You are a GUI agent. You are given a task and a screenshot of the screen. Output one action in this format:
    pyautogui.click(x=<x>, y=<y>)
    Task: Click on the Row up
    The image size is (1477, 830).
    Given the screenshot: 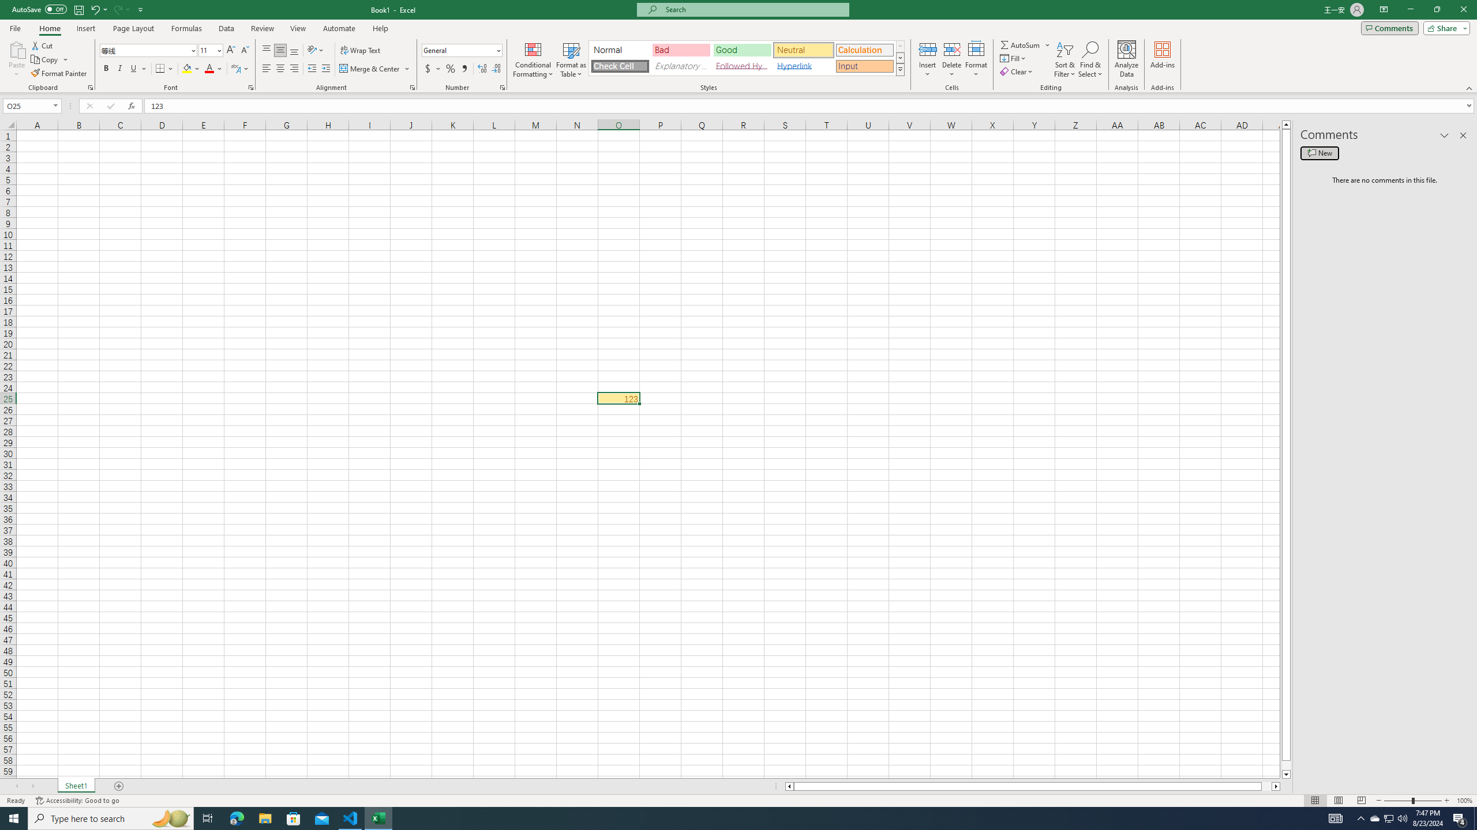 What is the action you would take?
    pyautogui.click(x=900, y=46)
    